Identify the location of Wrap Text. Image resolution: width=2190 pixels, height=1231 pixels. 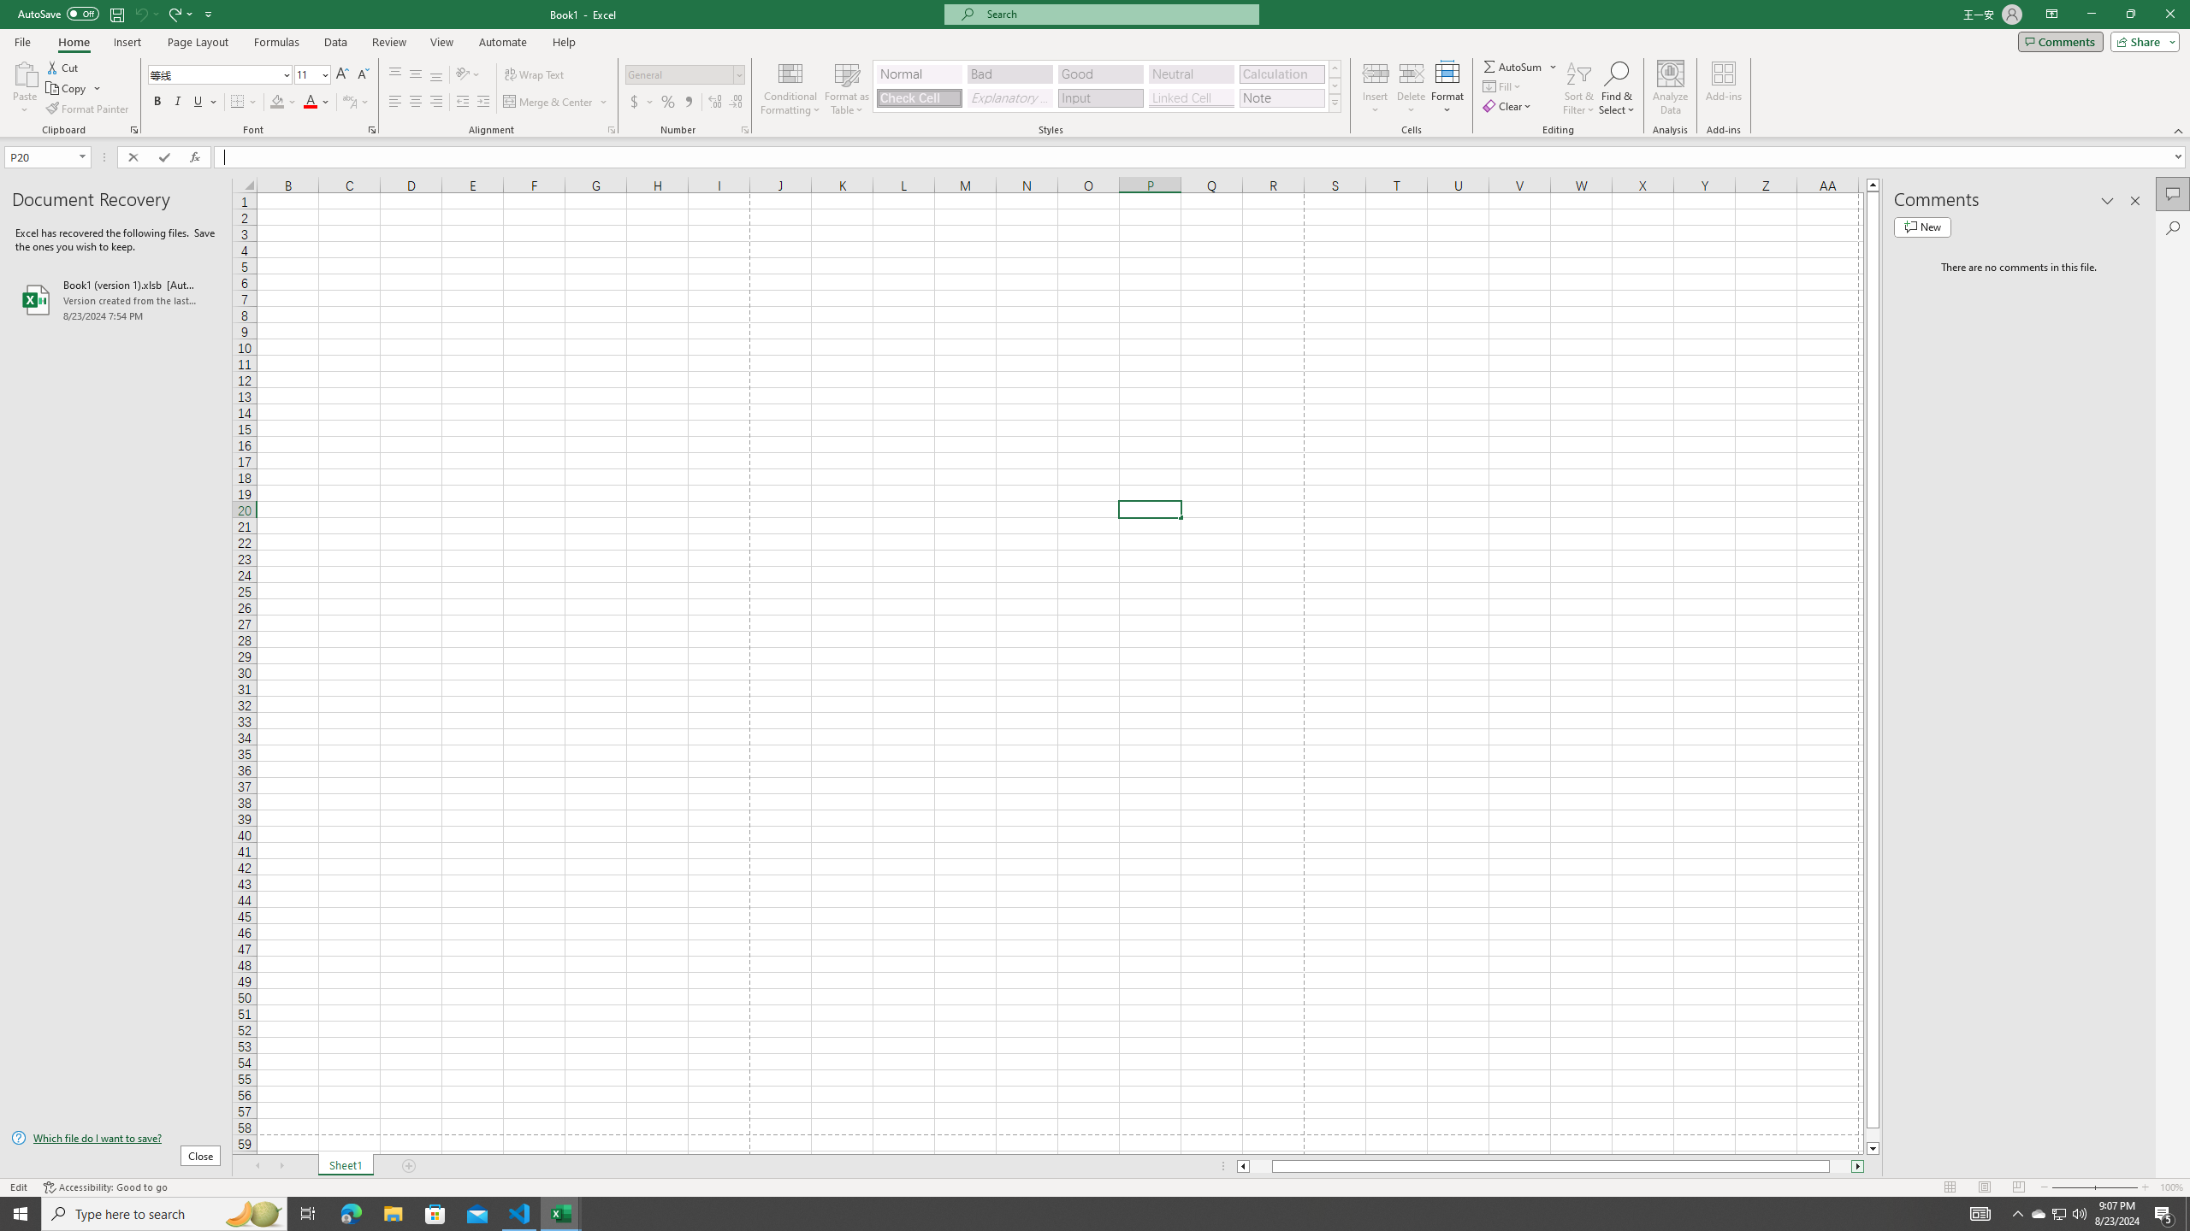
(536, 75).